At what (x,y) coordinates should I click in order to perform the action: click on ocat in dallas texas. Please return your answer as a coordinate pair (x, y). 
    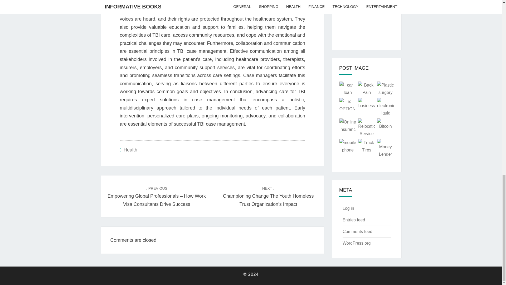
    Looking at the image, I should click on (231, 11).